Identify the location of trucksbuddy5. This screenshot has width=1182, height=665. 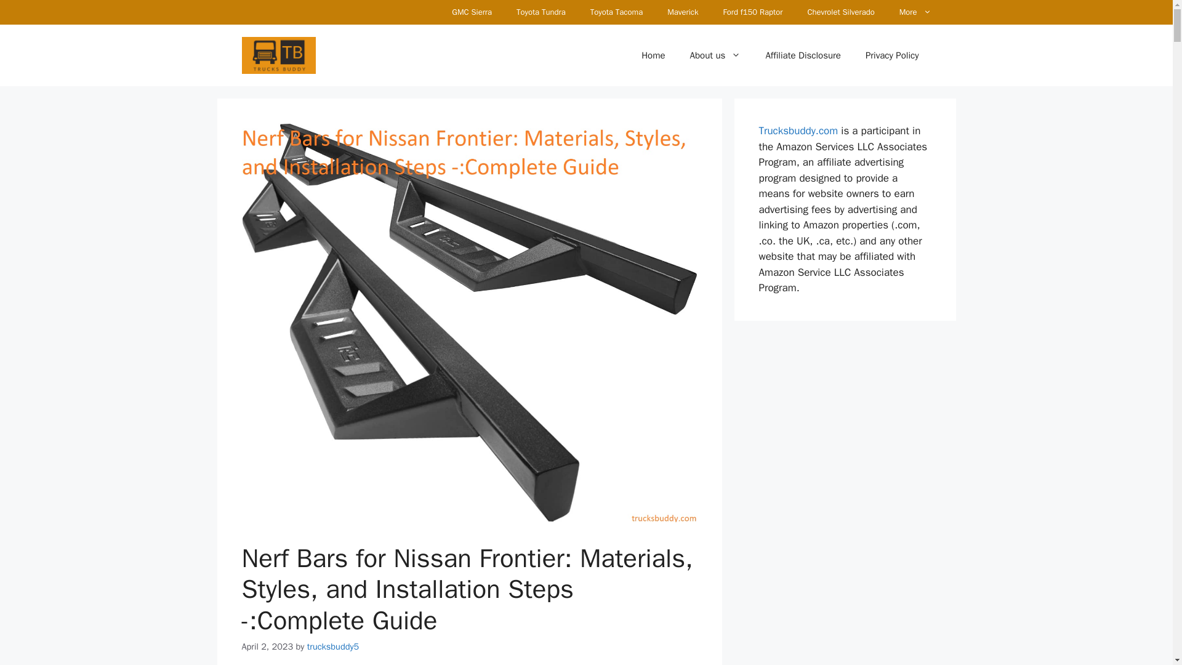
(333, 647).